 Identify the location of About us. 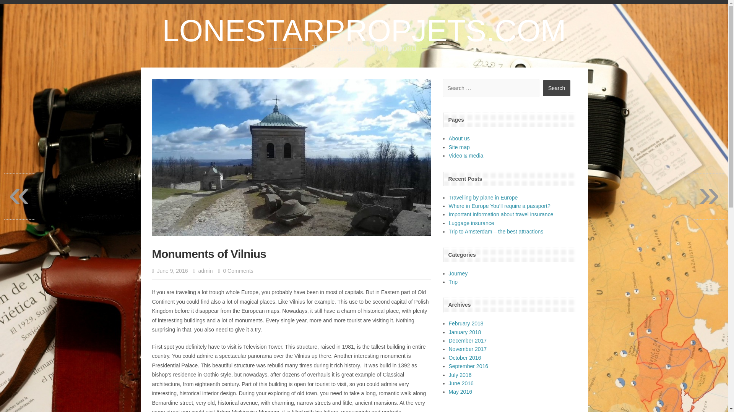
(459, 138).